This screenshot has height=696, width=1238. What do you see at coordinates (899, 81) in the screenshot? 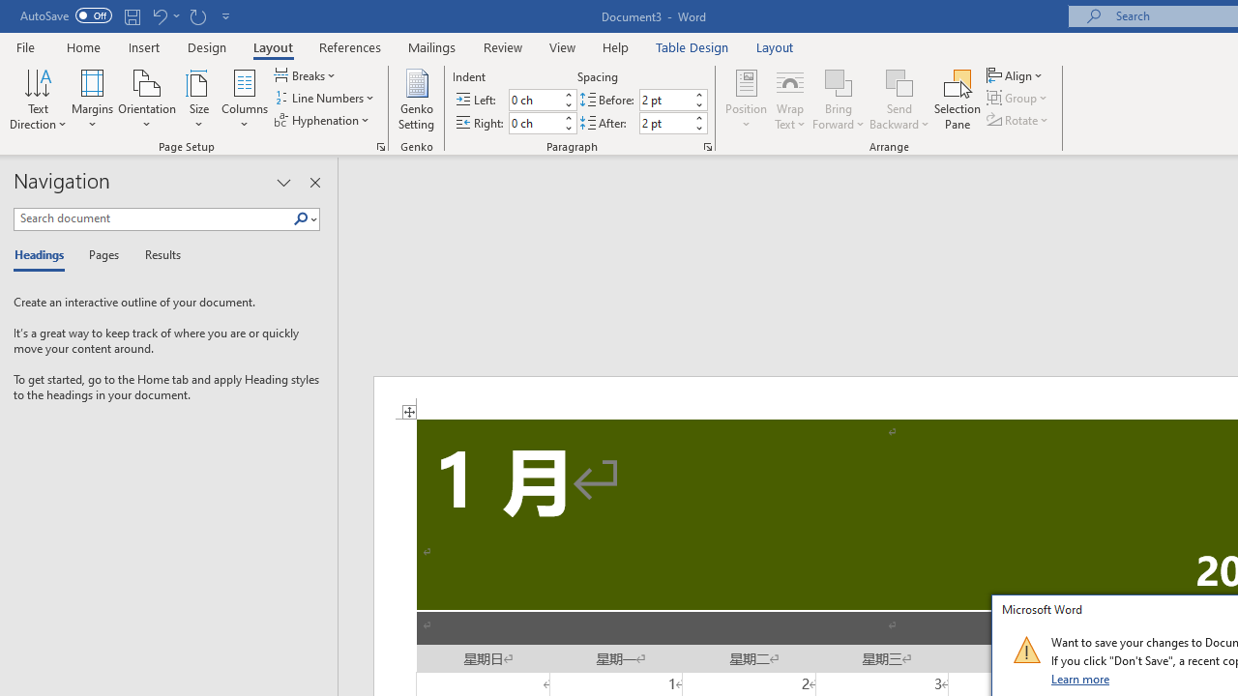
I see `Send Backward` at bounding box center [899, 81].